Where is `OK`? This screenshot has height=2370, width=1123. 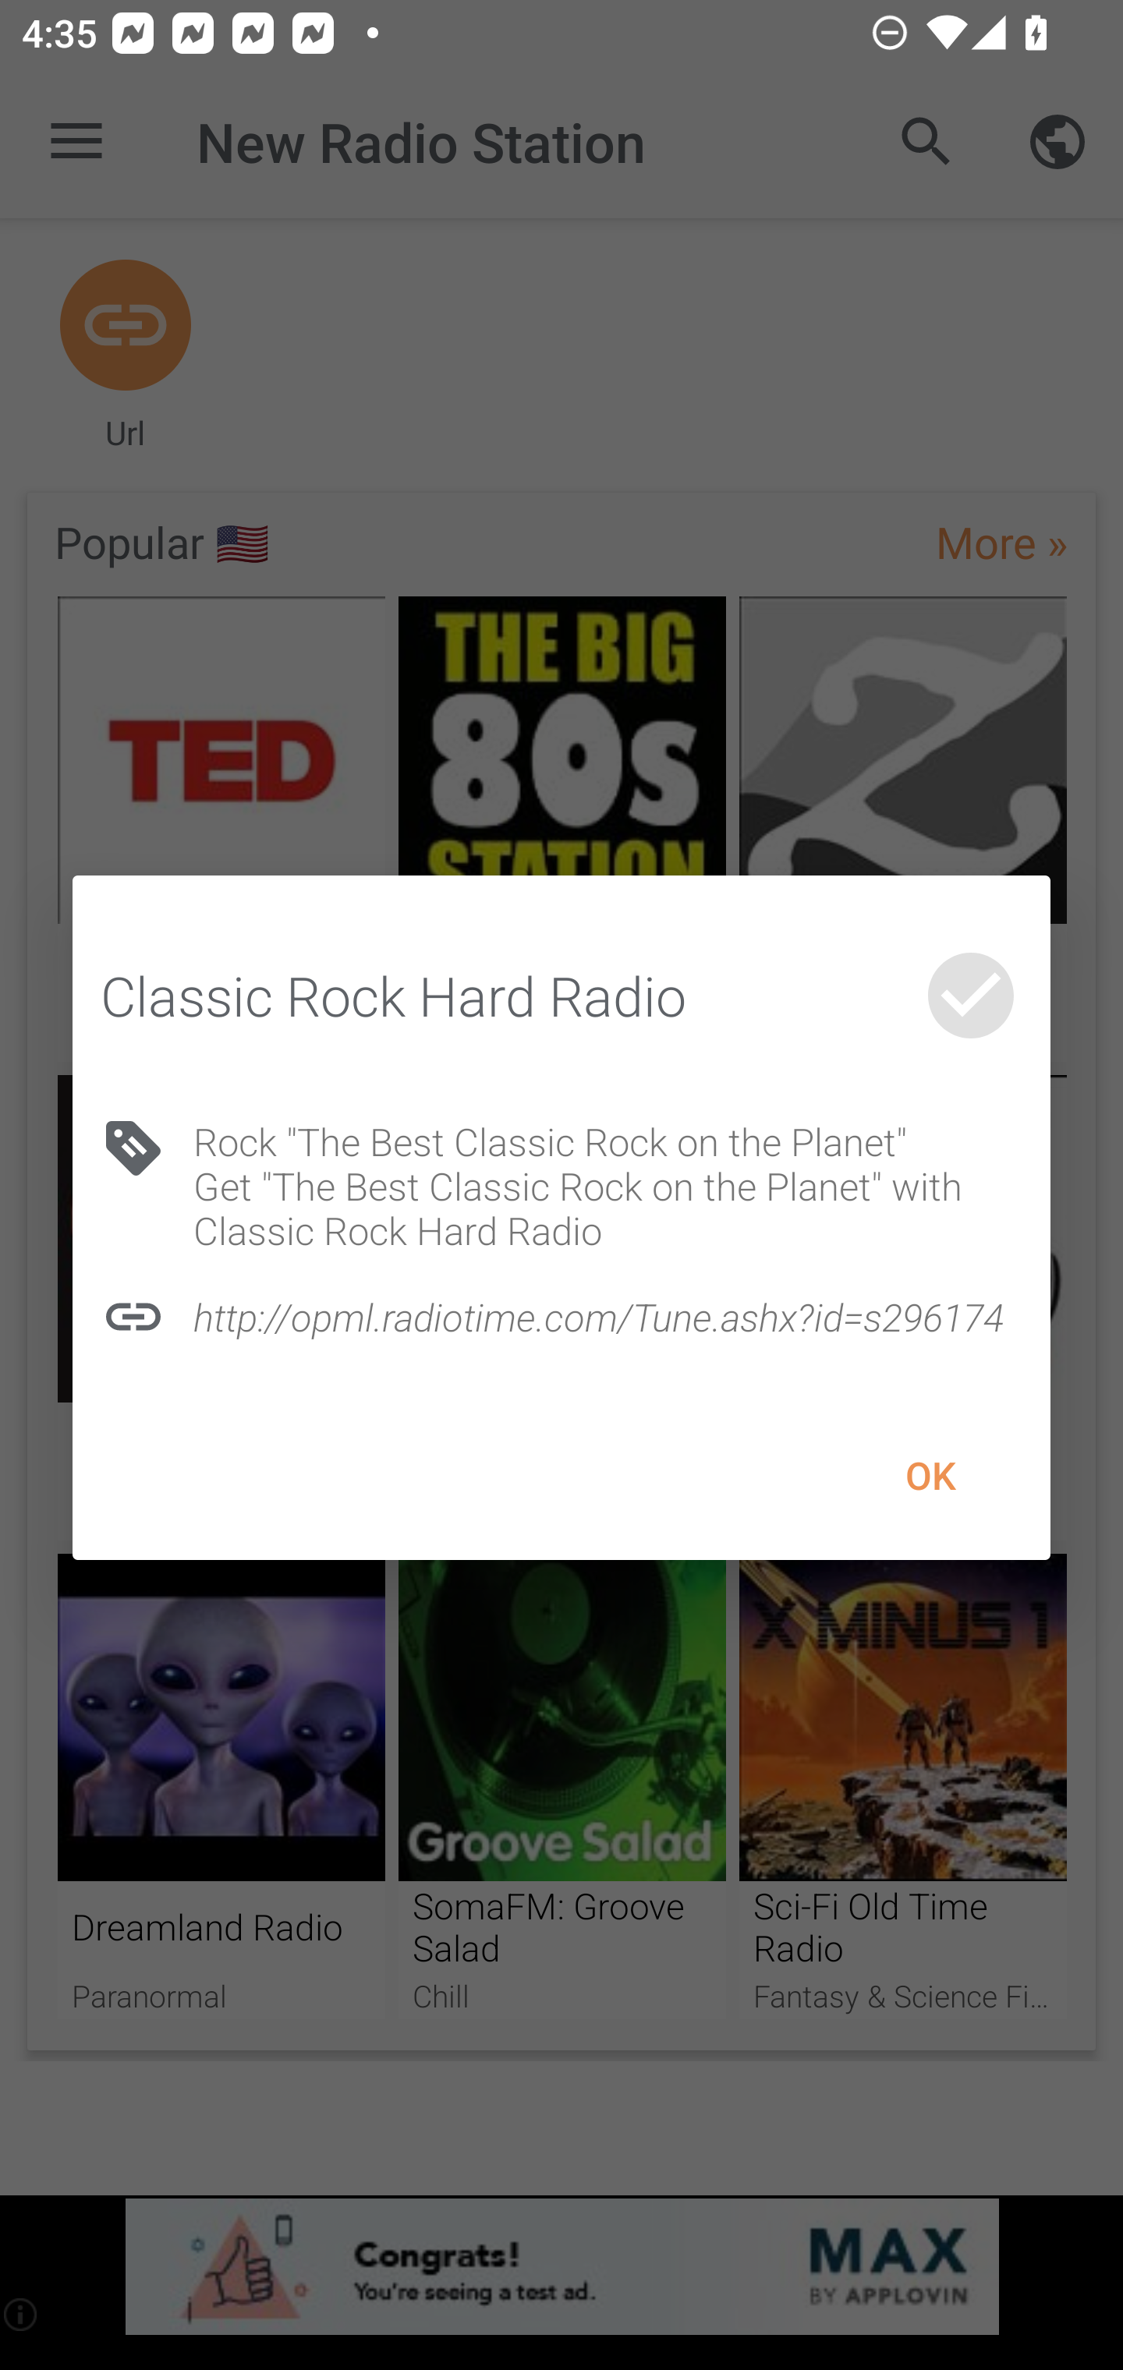 OK is located at coordinates (930, 1475).